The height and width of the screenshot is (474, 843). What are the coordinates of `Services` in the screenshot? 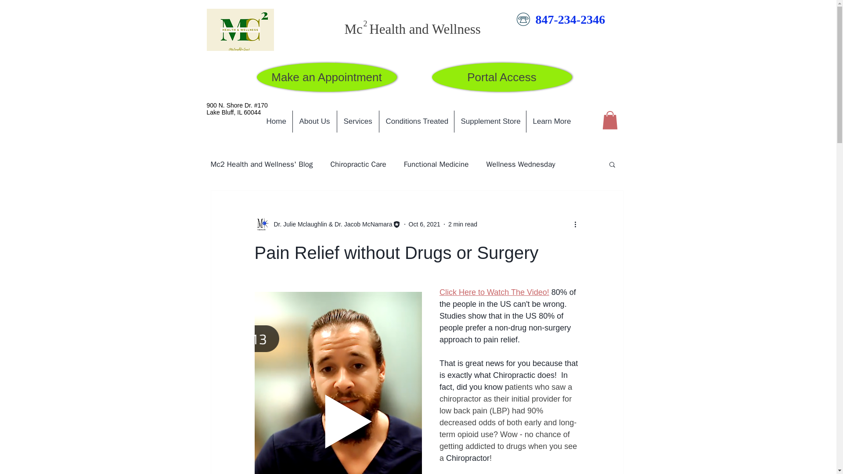 It's located at (358, 121).